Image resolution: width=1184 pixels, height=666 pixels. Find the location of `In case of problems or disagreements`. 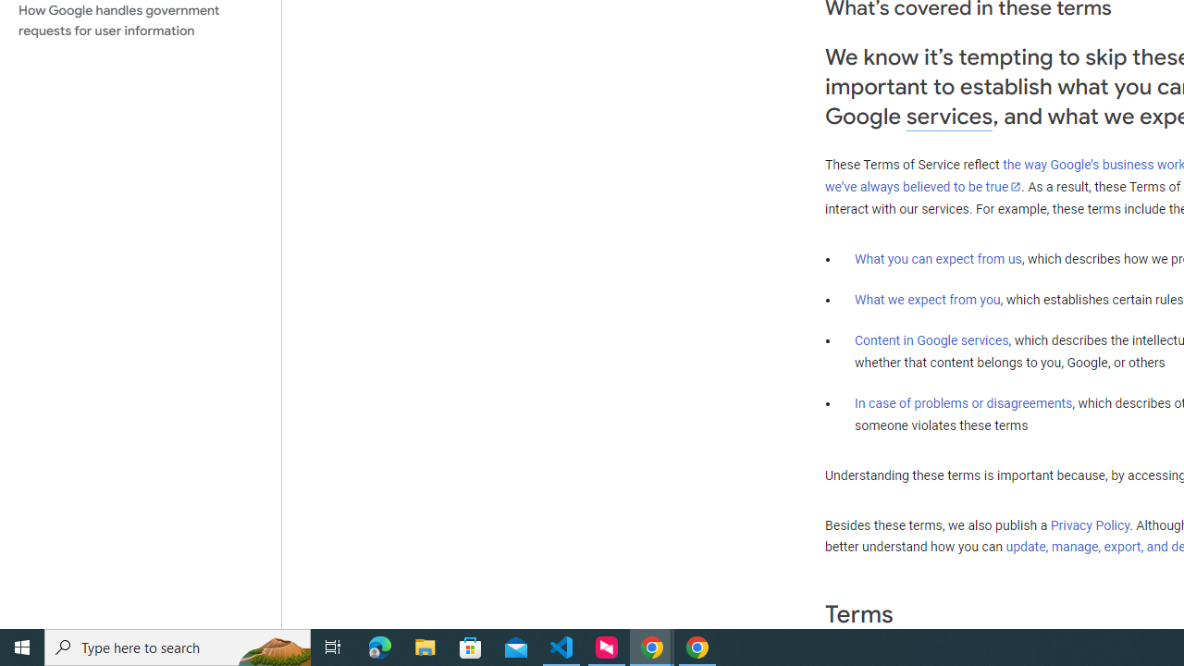

In case of problems or disagreements is located at coordinates (964, 402).